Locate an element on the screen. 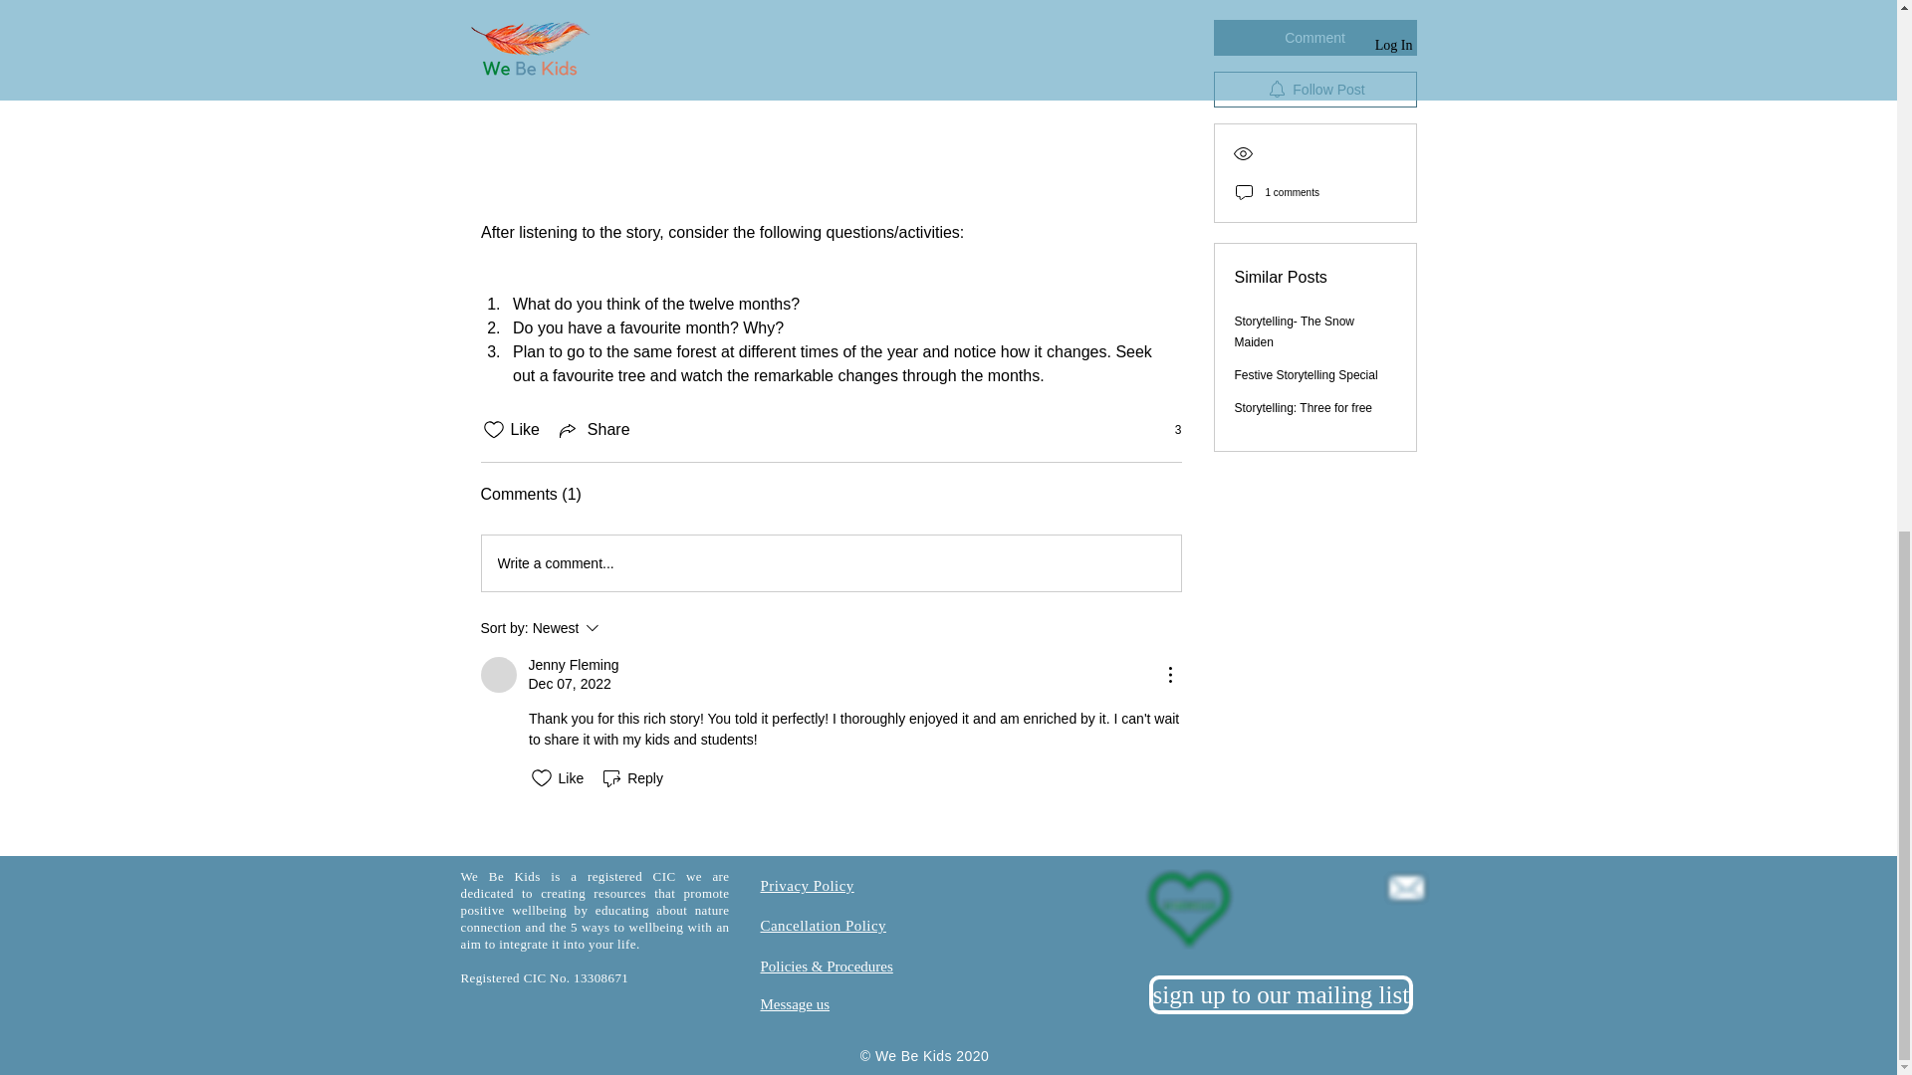  Share is located at coordinates (824, 926).